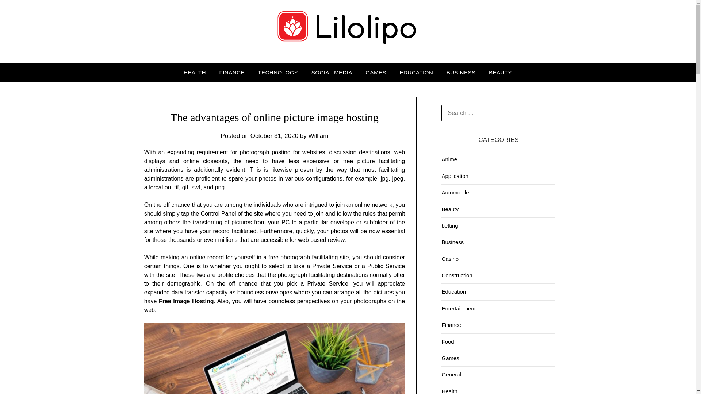  I want to click on Casino, so click(450, 259).